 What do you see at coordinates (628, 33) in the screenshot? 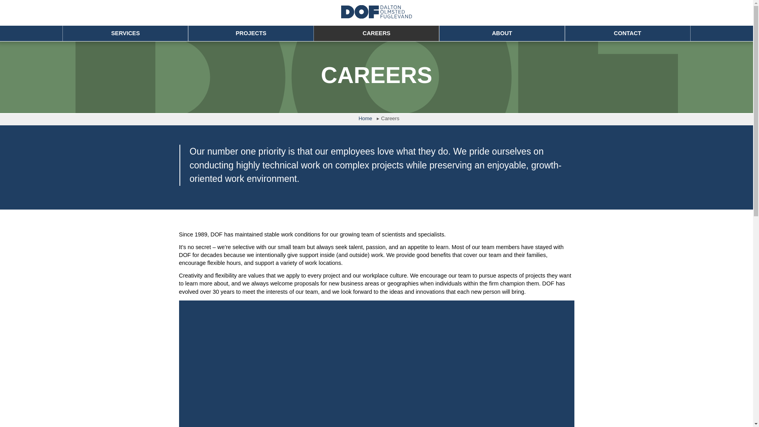
I see `CONTACT` at bounding box center [628, 33].